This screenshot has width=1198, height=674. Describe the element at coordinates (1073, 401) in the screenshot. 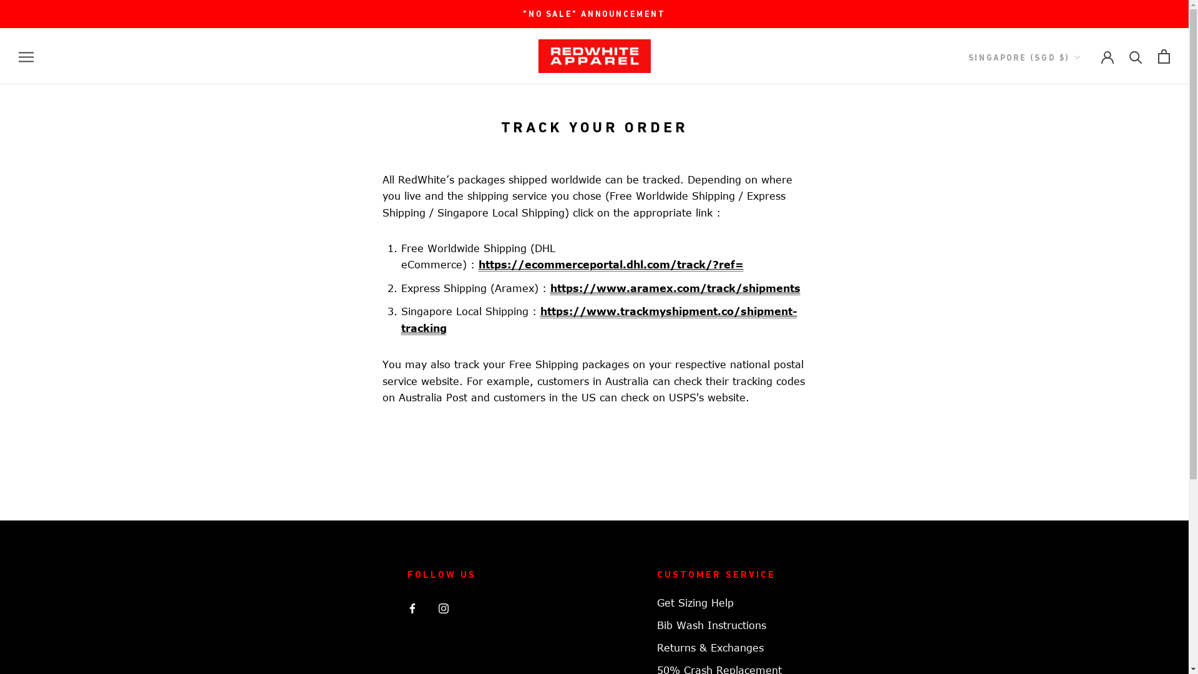

I see `DK` at that location.